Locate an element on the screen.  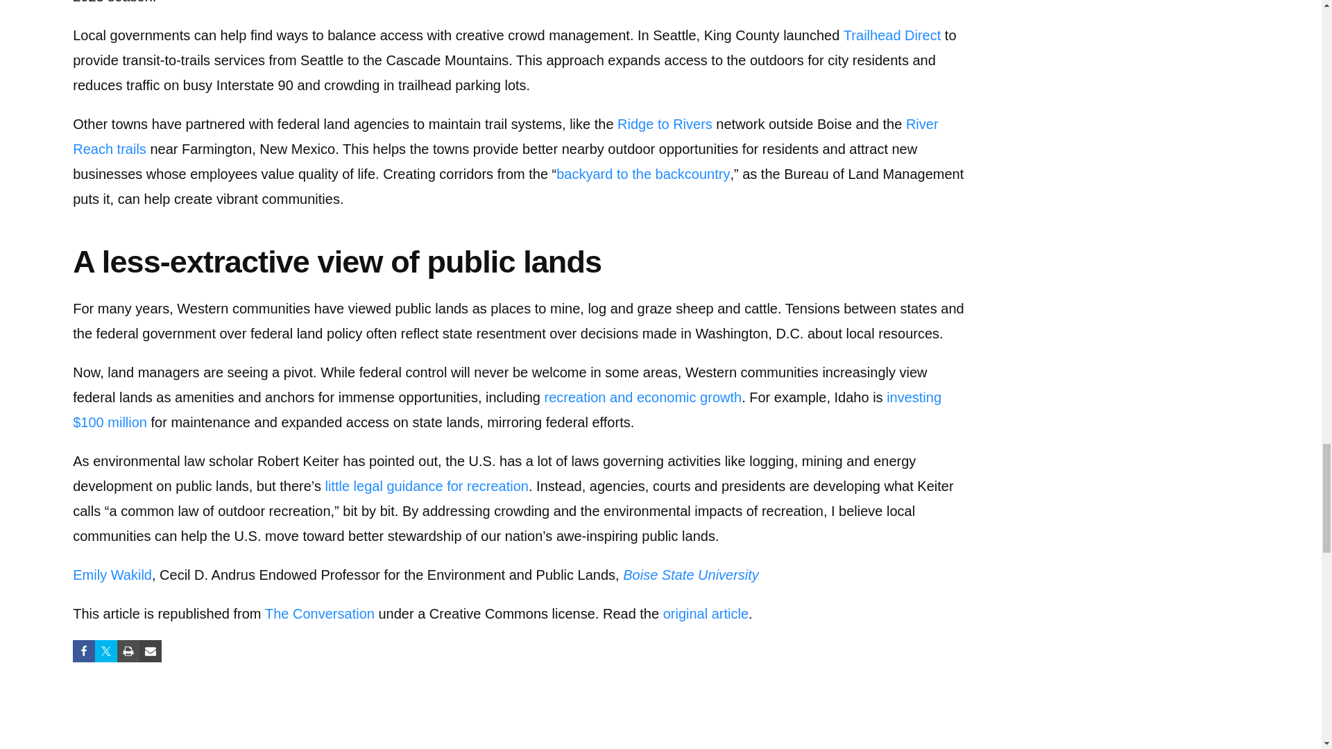
Share on Twitter is located at coordinates (105, 651).